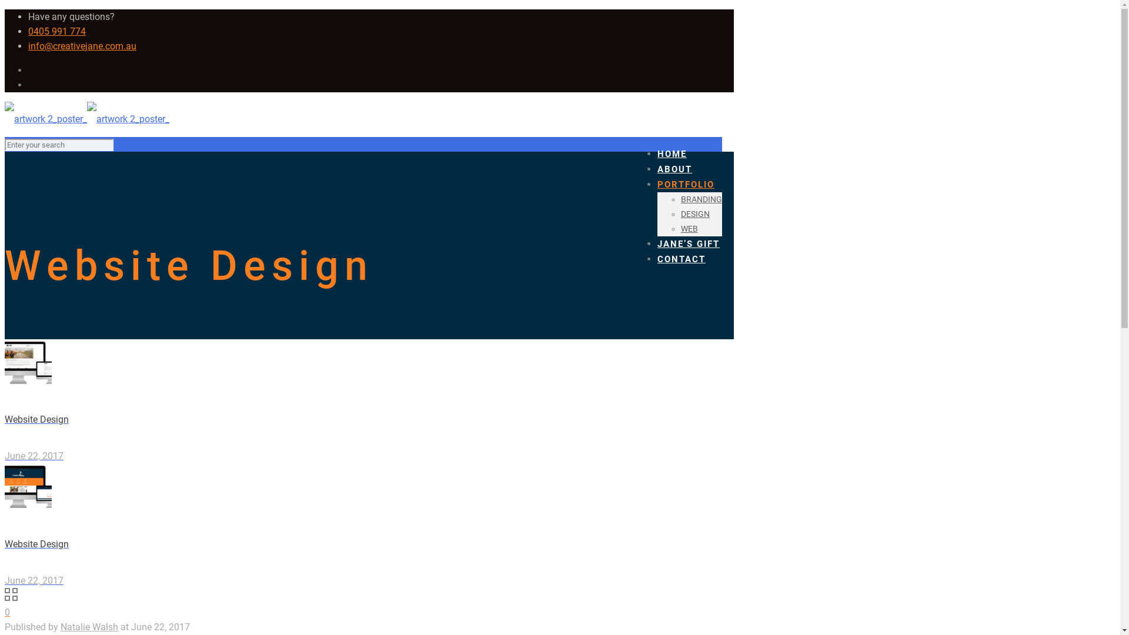 This screenshot has width=1129, height=635. I want to click on CONTACT, so click(682, 259).